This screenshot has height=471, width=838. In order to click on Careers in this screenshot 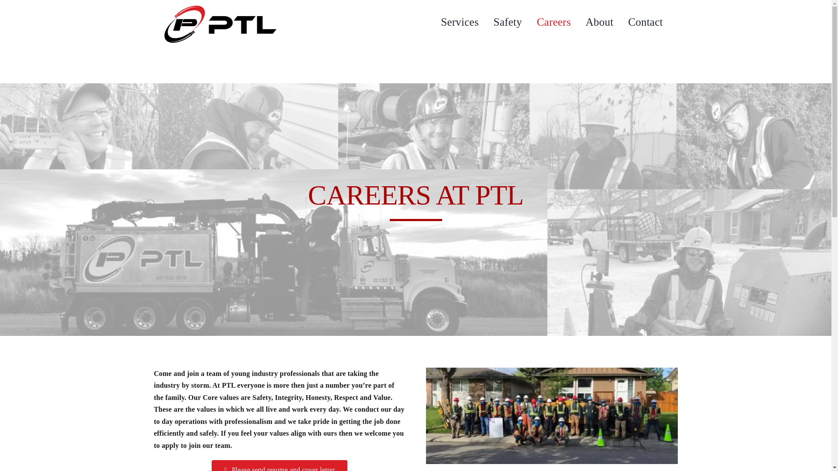, I will do `click(553, 22)`.